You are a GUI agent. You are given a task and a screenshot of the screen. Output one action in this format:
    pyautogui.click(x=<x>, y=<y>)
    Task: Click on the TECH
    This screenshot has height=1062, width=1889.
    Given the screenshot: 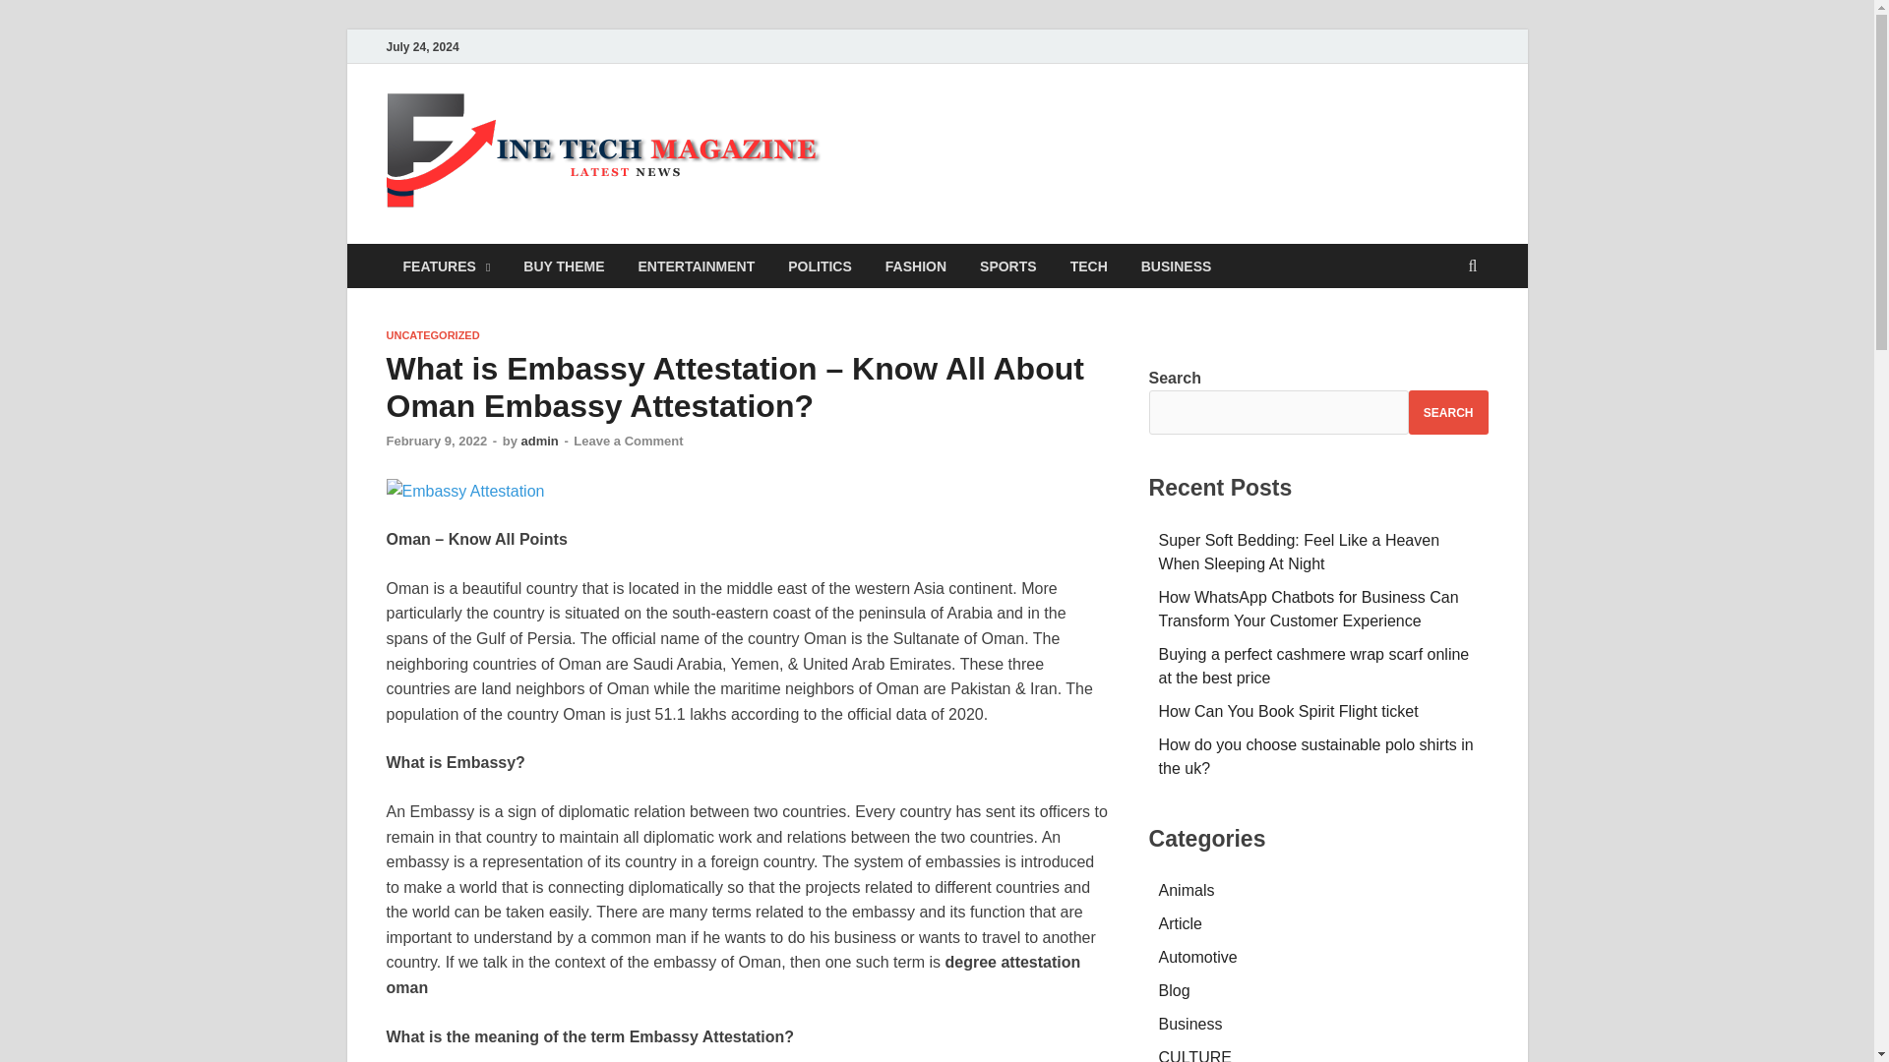 What is the action you would take?
    pyautogui.click(x=1088, y=265)
    